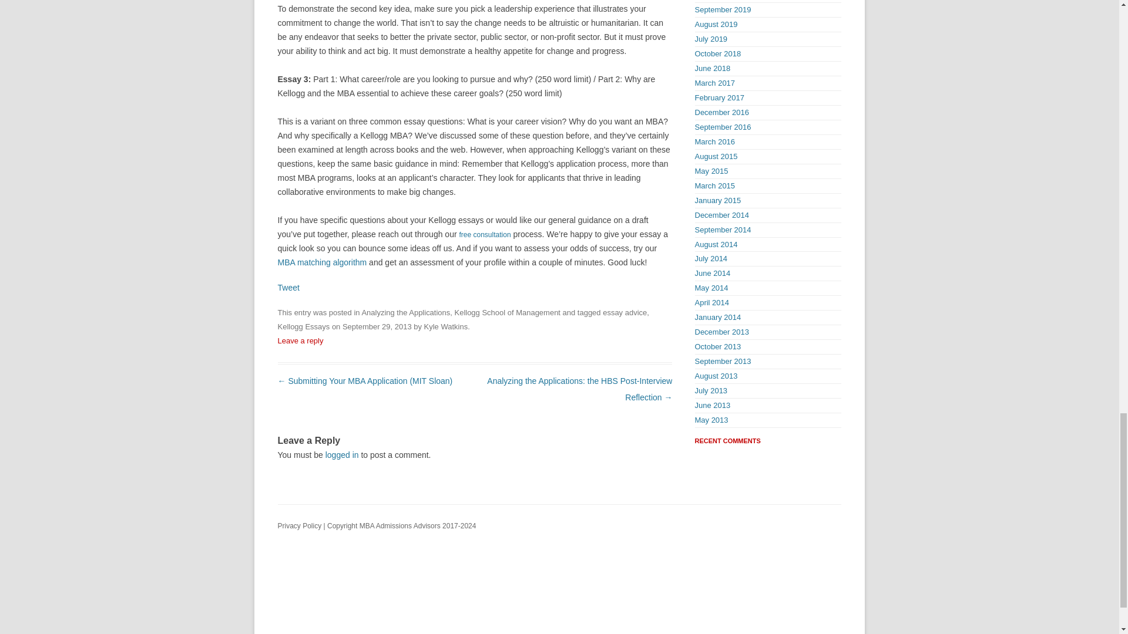 This screenshot has height=634, width=1128. What do you see at coordinates (342, 454) in the screenshot?
I see `logged in` at bounding box center [342, 454].